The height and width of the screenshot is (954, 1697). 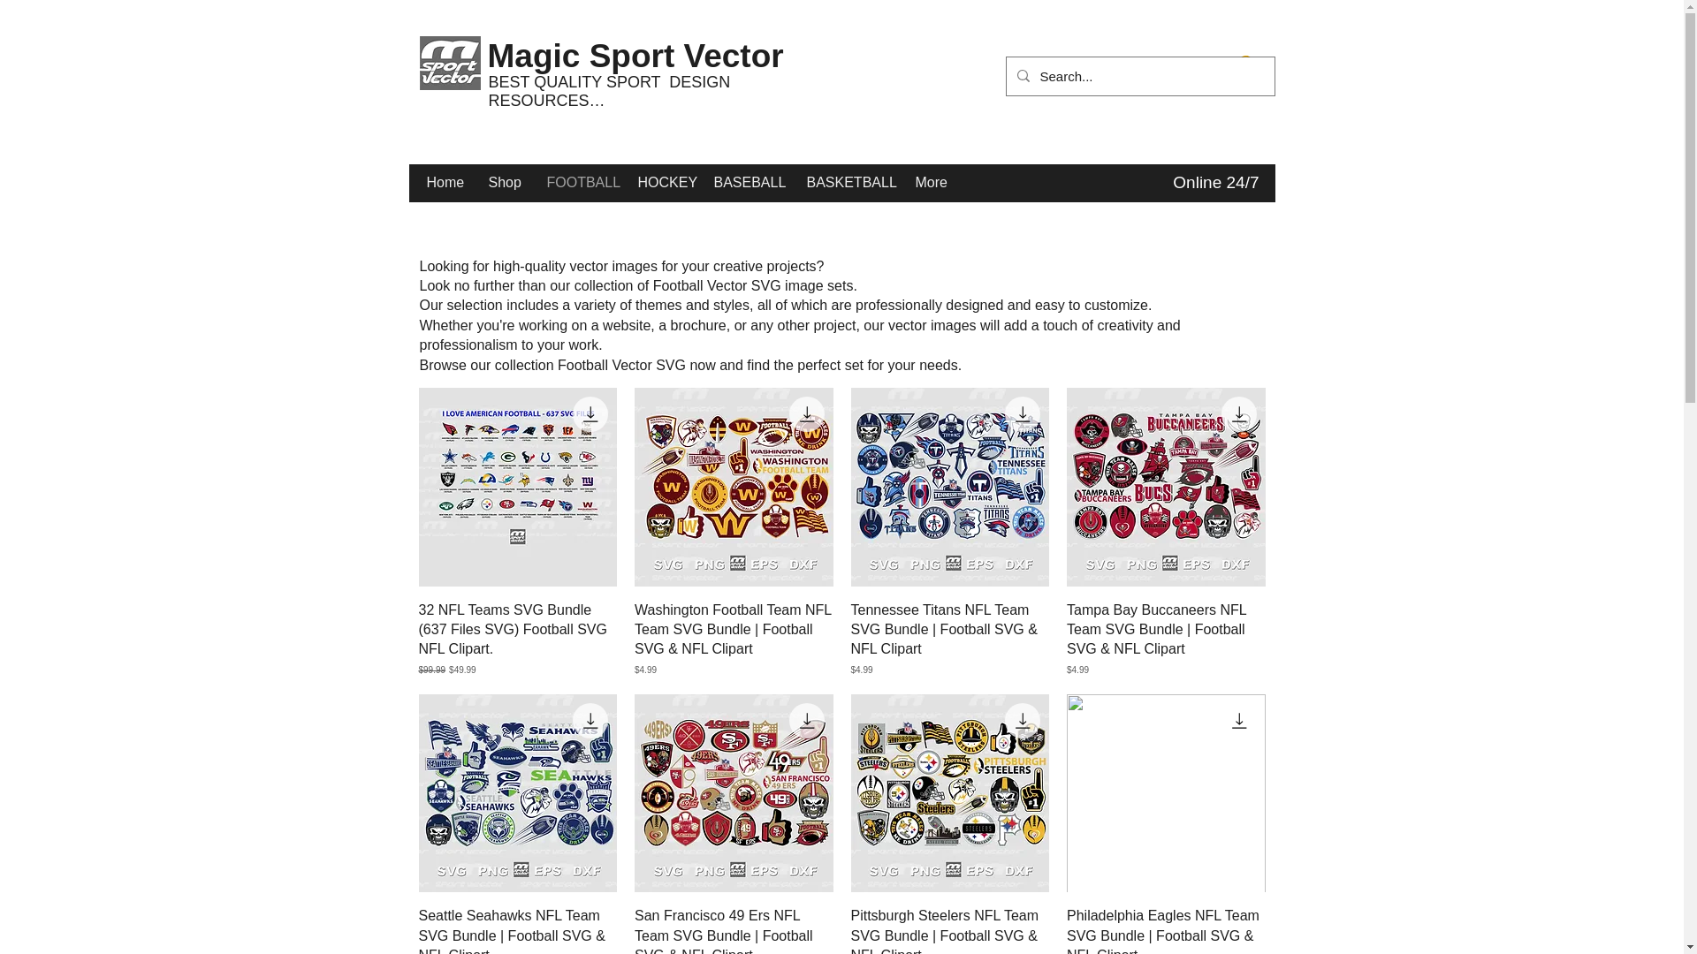 I want to click on Shop, so click(x=504, y=182).